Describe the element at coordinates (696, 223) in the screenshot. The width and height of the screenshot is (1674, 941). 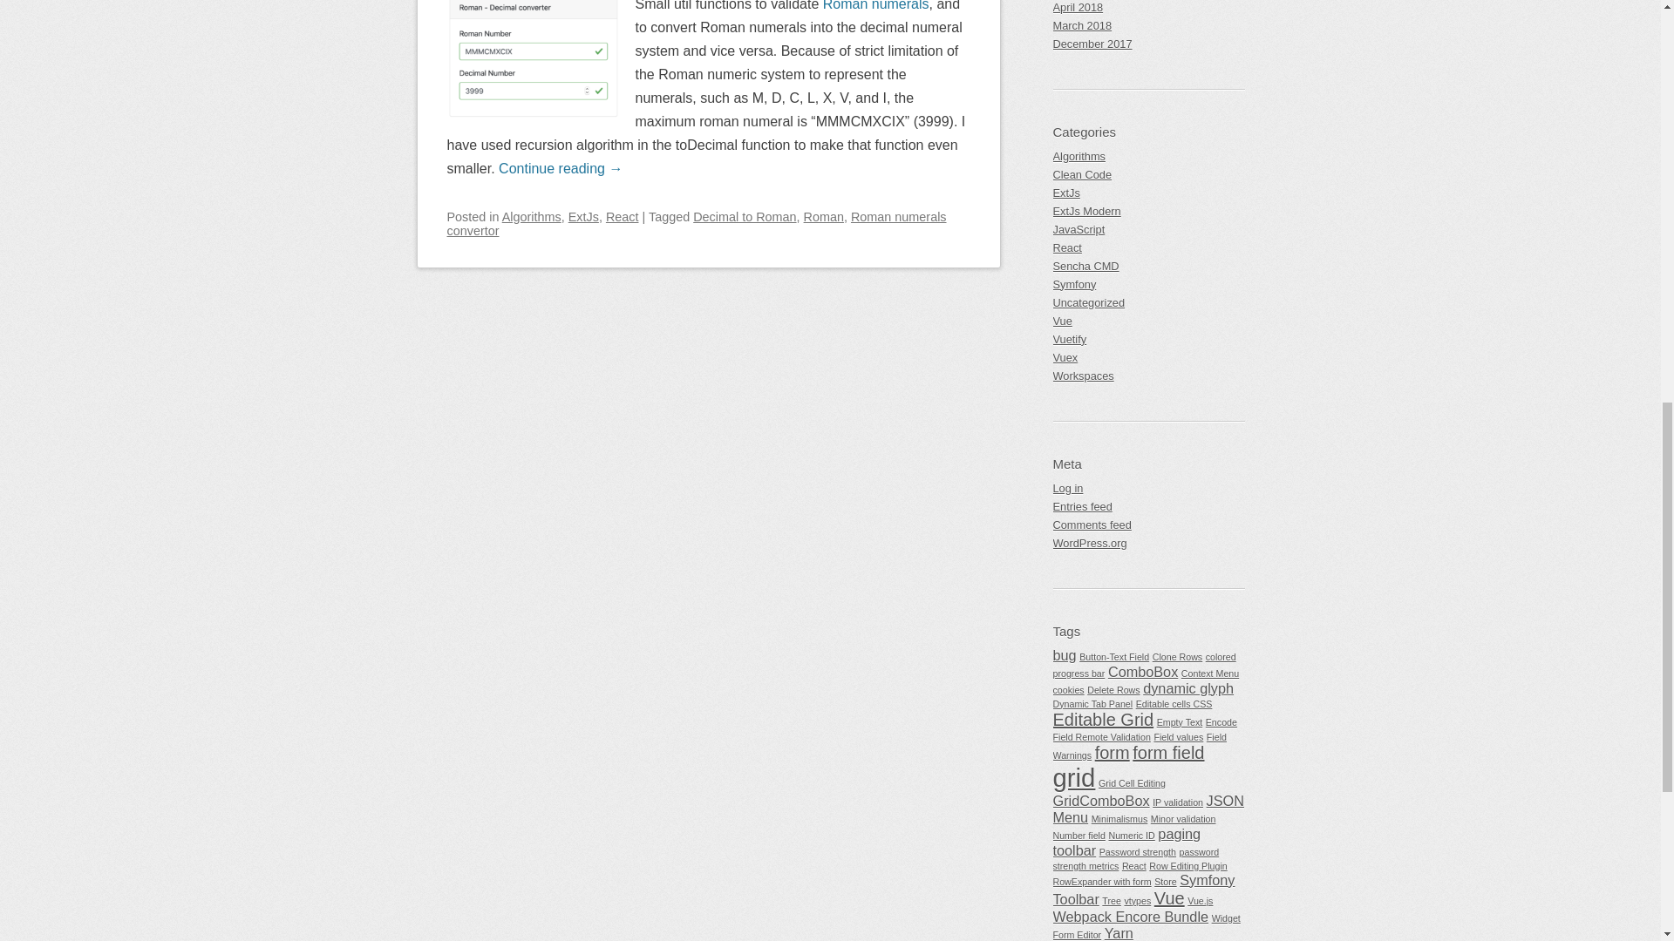
I see `Roman numerals convertor` at that location.